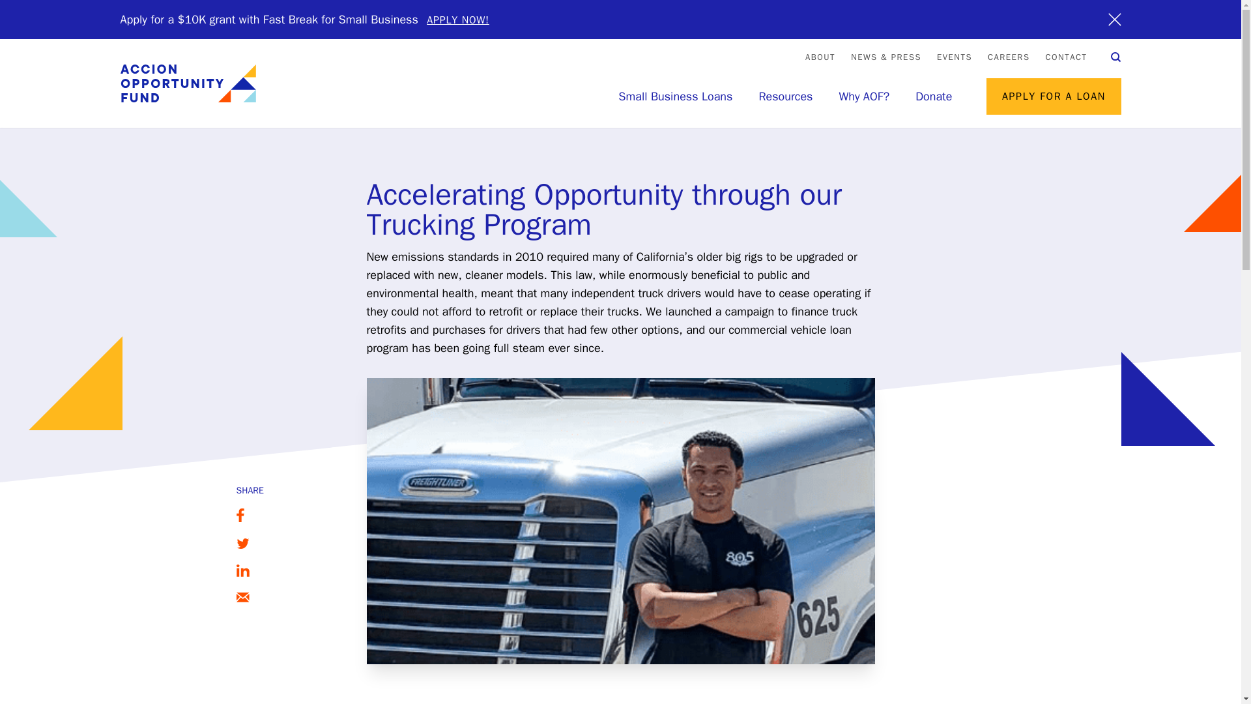 Image resolution: width=1251 pixels, height=704 pixels. What do you see at coordinates (954, 57) in the screenshot?
I see `EVENTS` at bounding box center [954, 57].